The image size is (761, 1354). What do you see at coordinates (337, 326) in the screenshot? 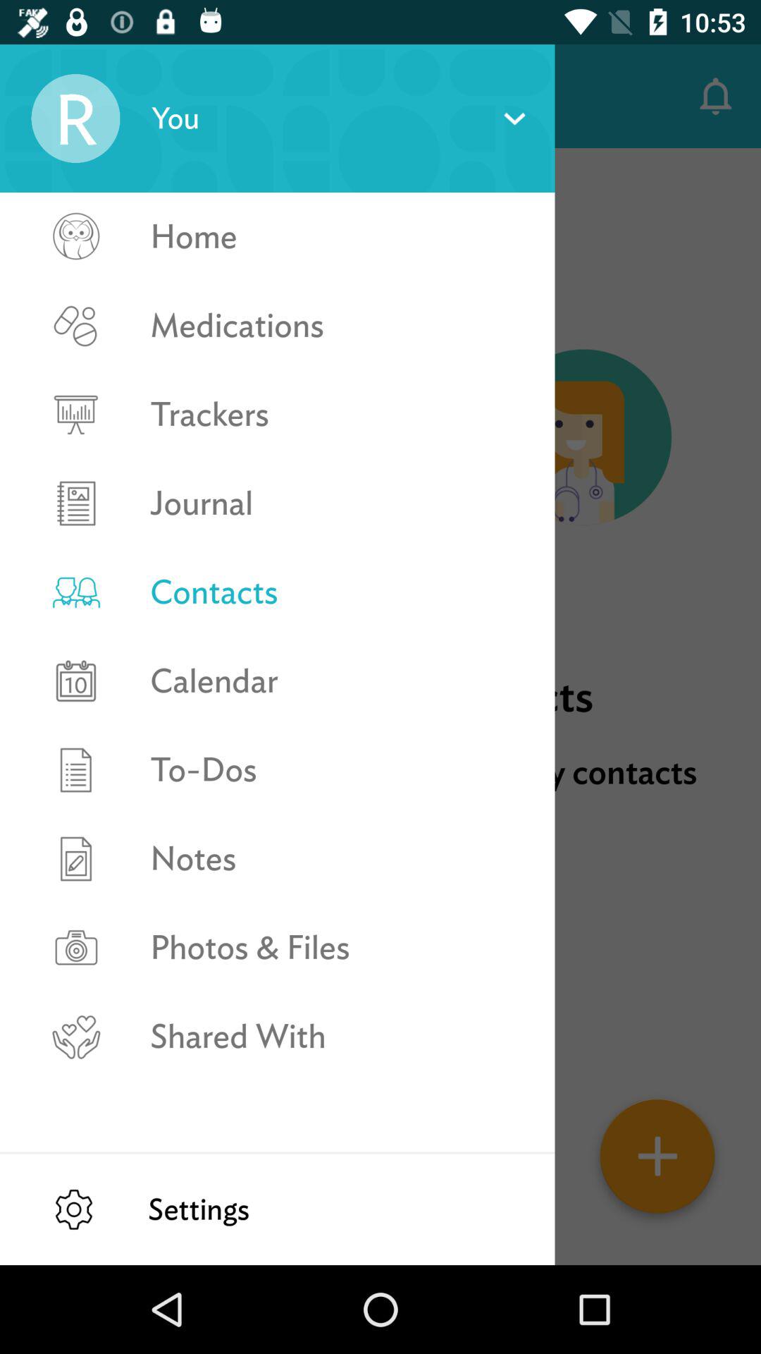
I see `turn off icon above trackers` at bounding box center [337, 326].